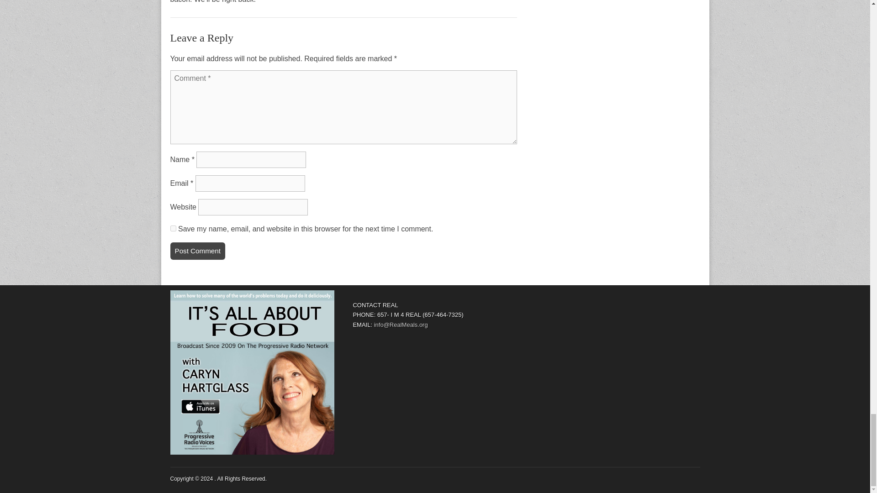 This screenshot has width=877, height=493. I want to click on yes, so click(173, 228).